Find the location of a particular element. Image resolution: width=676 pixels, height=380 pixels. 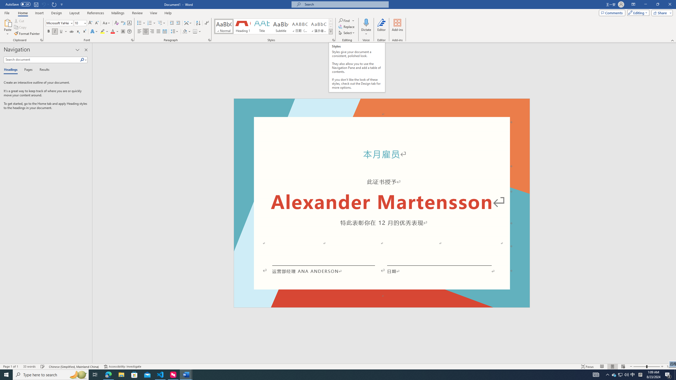

Increase Indent is located at coordinates (178, 23).